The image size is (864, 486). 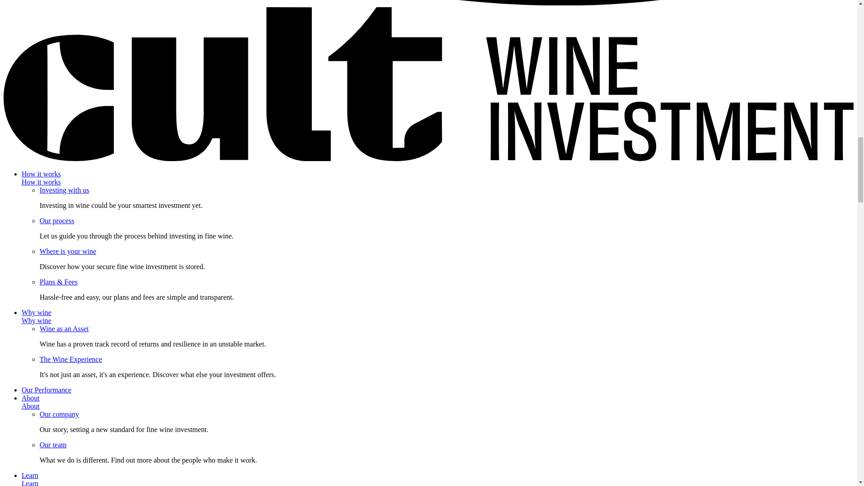 What do you see at coordinates (47, 390) in the screenshot?
I see `Our Performance` at bounding box center [47, 390].